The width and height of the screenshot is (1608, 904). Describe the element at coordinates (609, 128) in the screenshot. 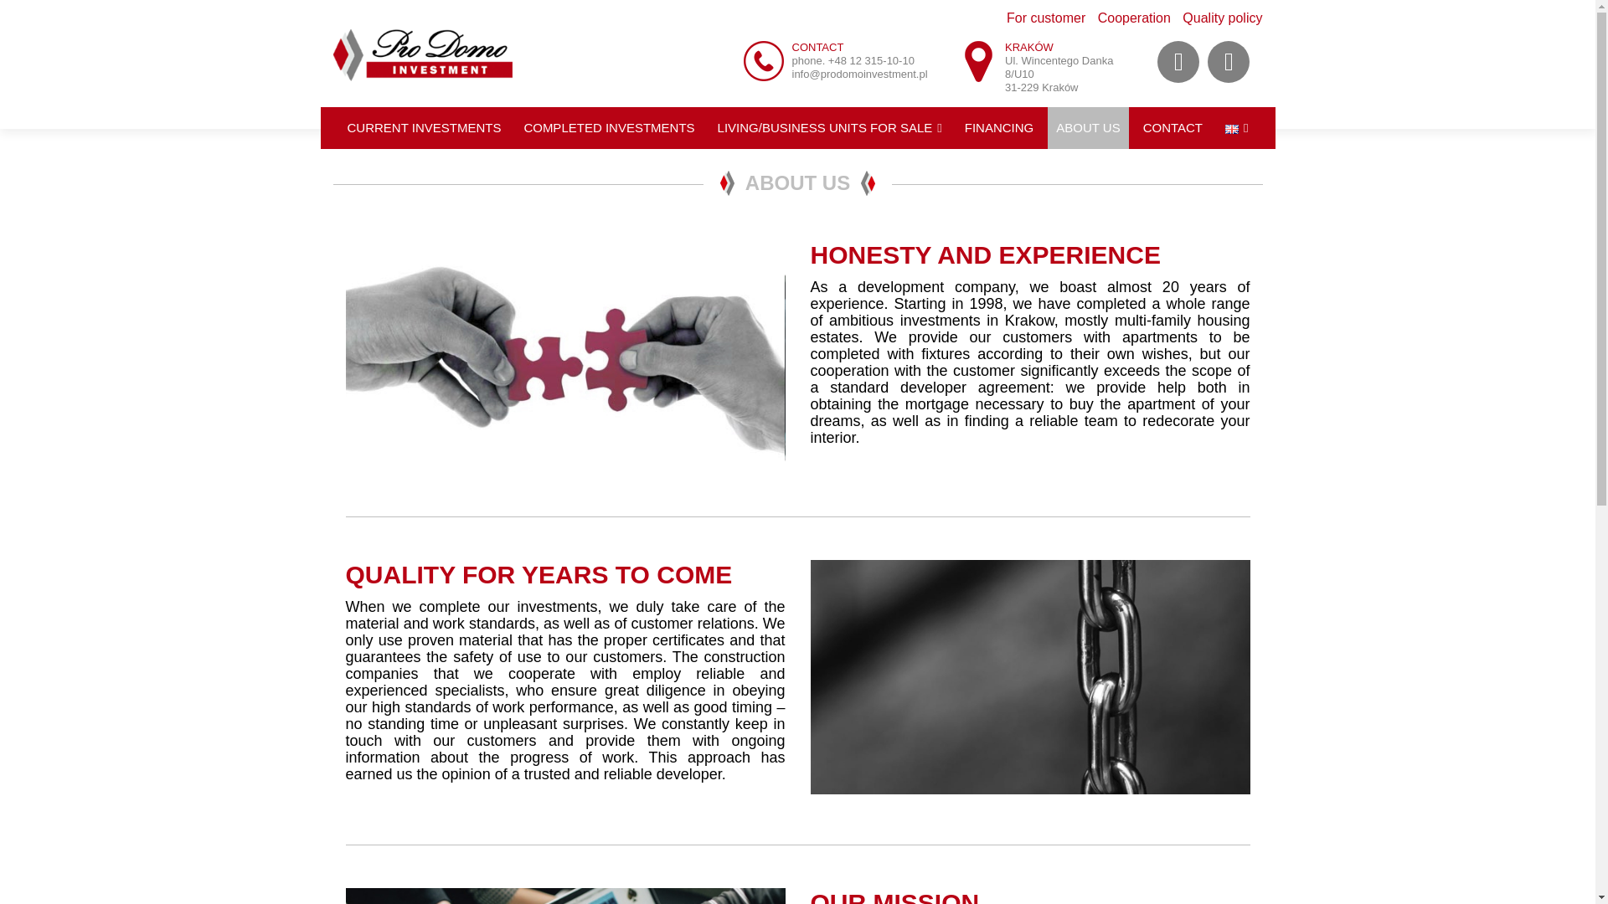

I see `COMPLETED INVESTMENTS` at that location.